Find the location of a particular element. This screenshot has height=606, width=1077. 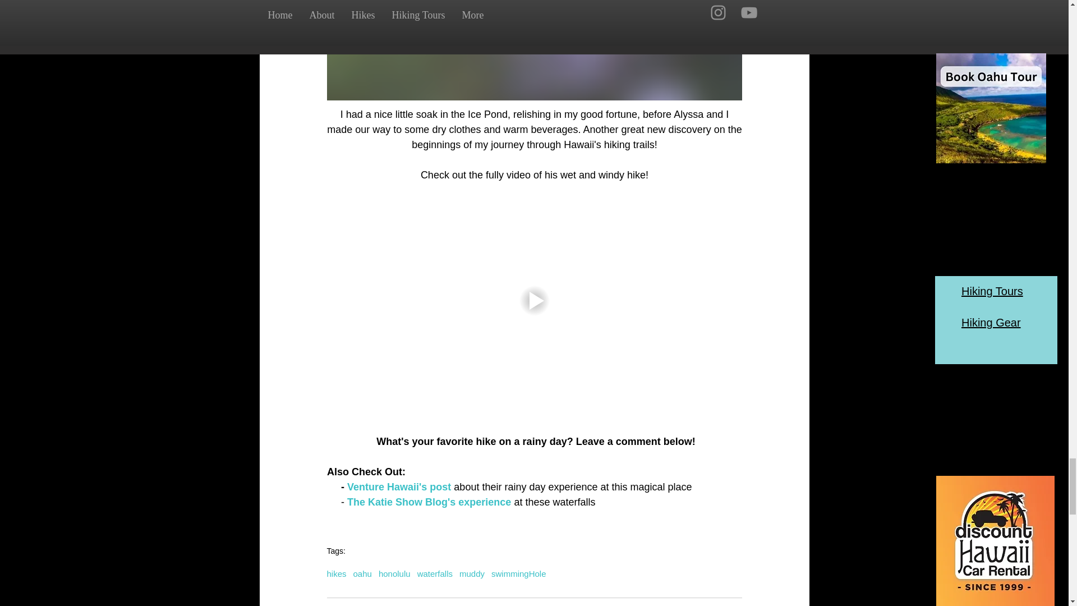

hikes is located at coordinates (335, 573).